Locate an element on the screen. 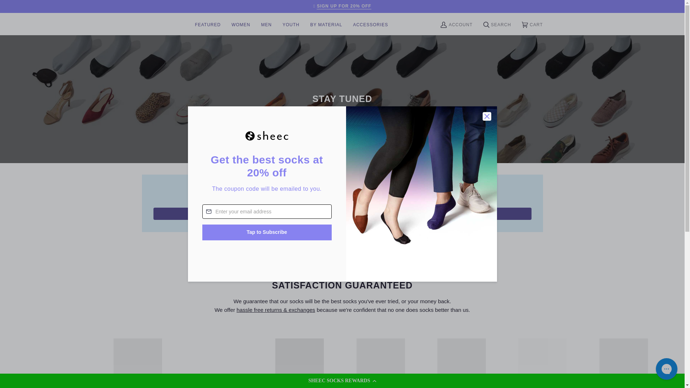  MEN is located at coordinates (266, 24).